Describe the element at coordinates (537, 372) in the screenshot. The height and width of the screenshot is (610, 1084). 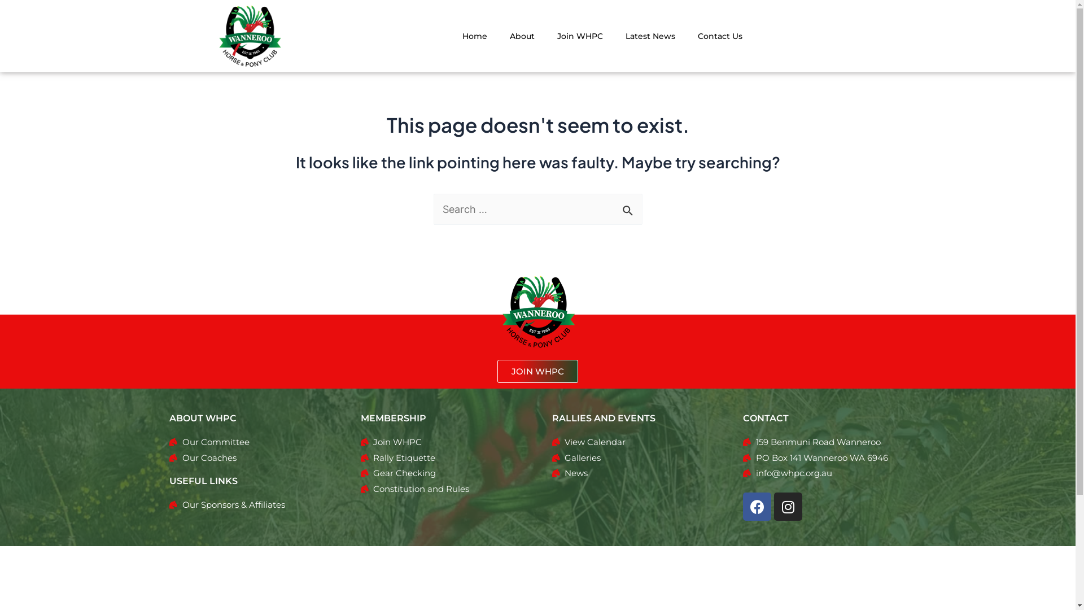
I see `JOIN WHPC` at that location.